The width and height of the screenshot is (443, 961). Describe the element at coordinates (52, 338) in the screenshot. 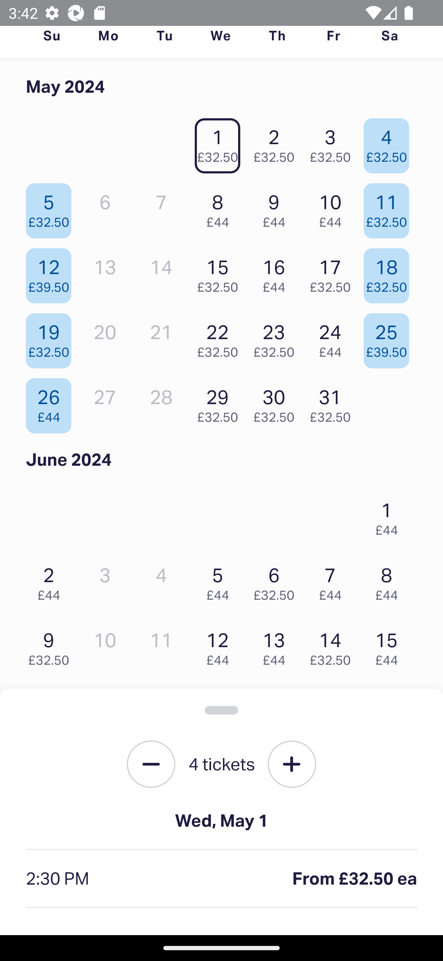

I see `19 £32.50` at that location.